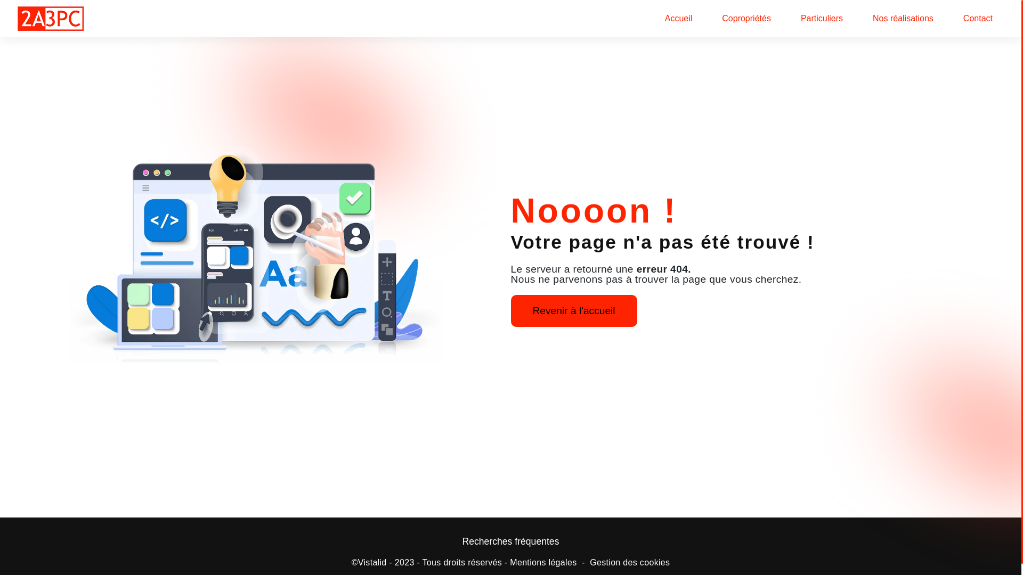  I want to click on Gestion des cookies, so click(630, 563).